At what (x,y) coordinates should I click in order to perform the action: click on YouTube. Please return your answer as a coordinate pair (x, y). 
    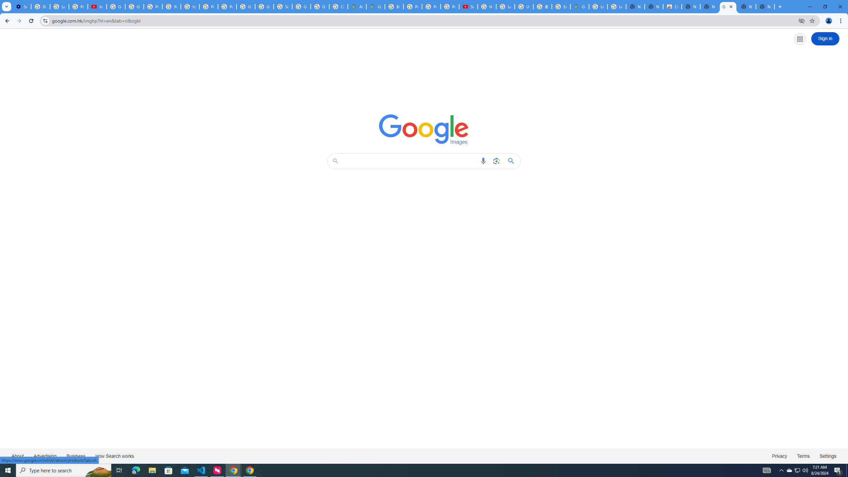
    Looking at the image, I should click on (172, 7).